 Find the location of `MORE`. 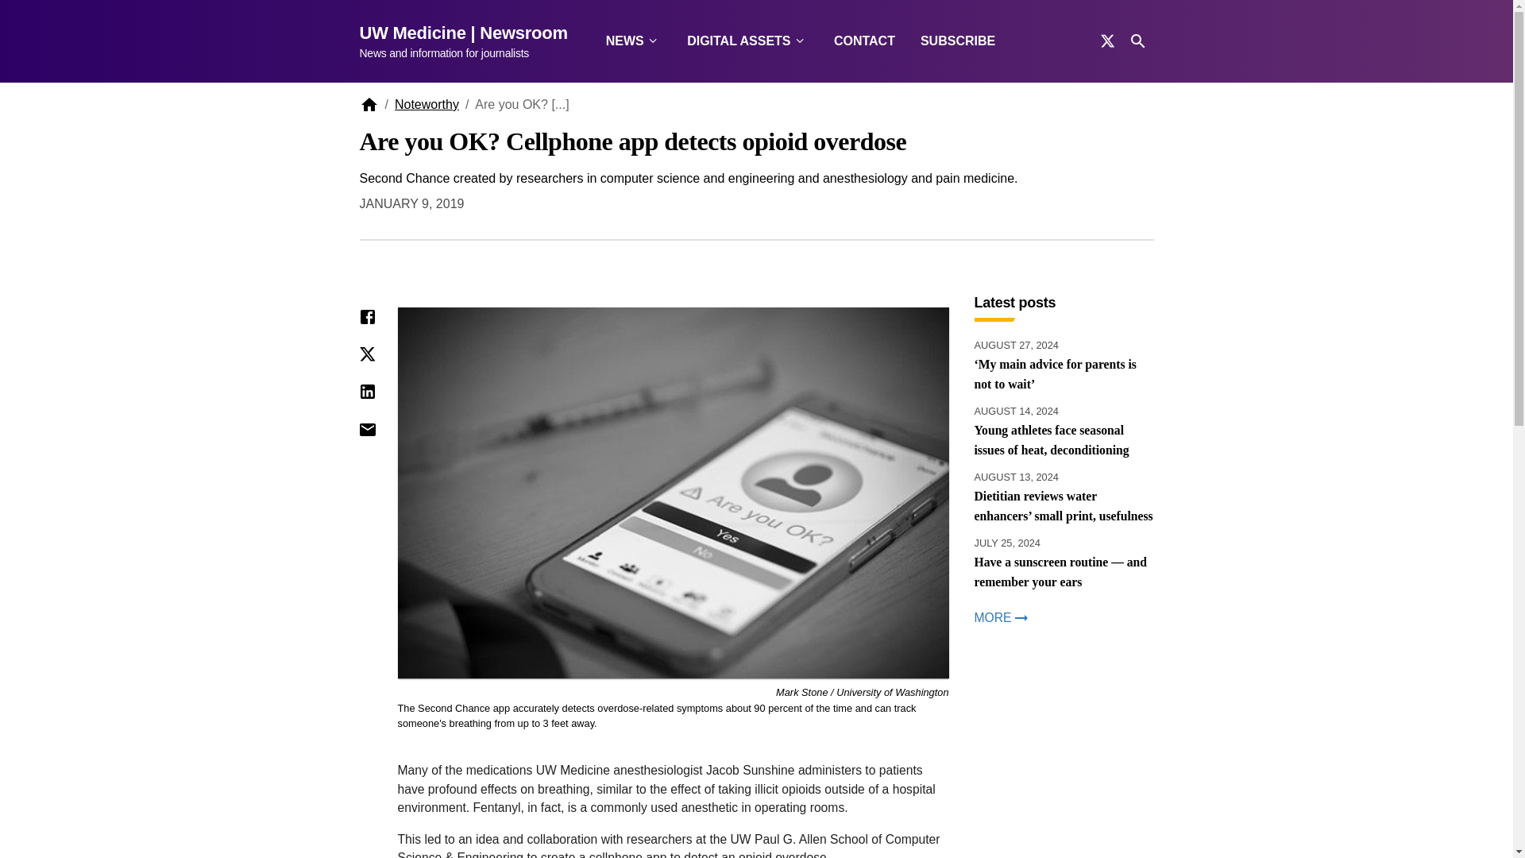

MORE is located at coordinates (1063, 617).